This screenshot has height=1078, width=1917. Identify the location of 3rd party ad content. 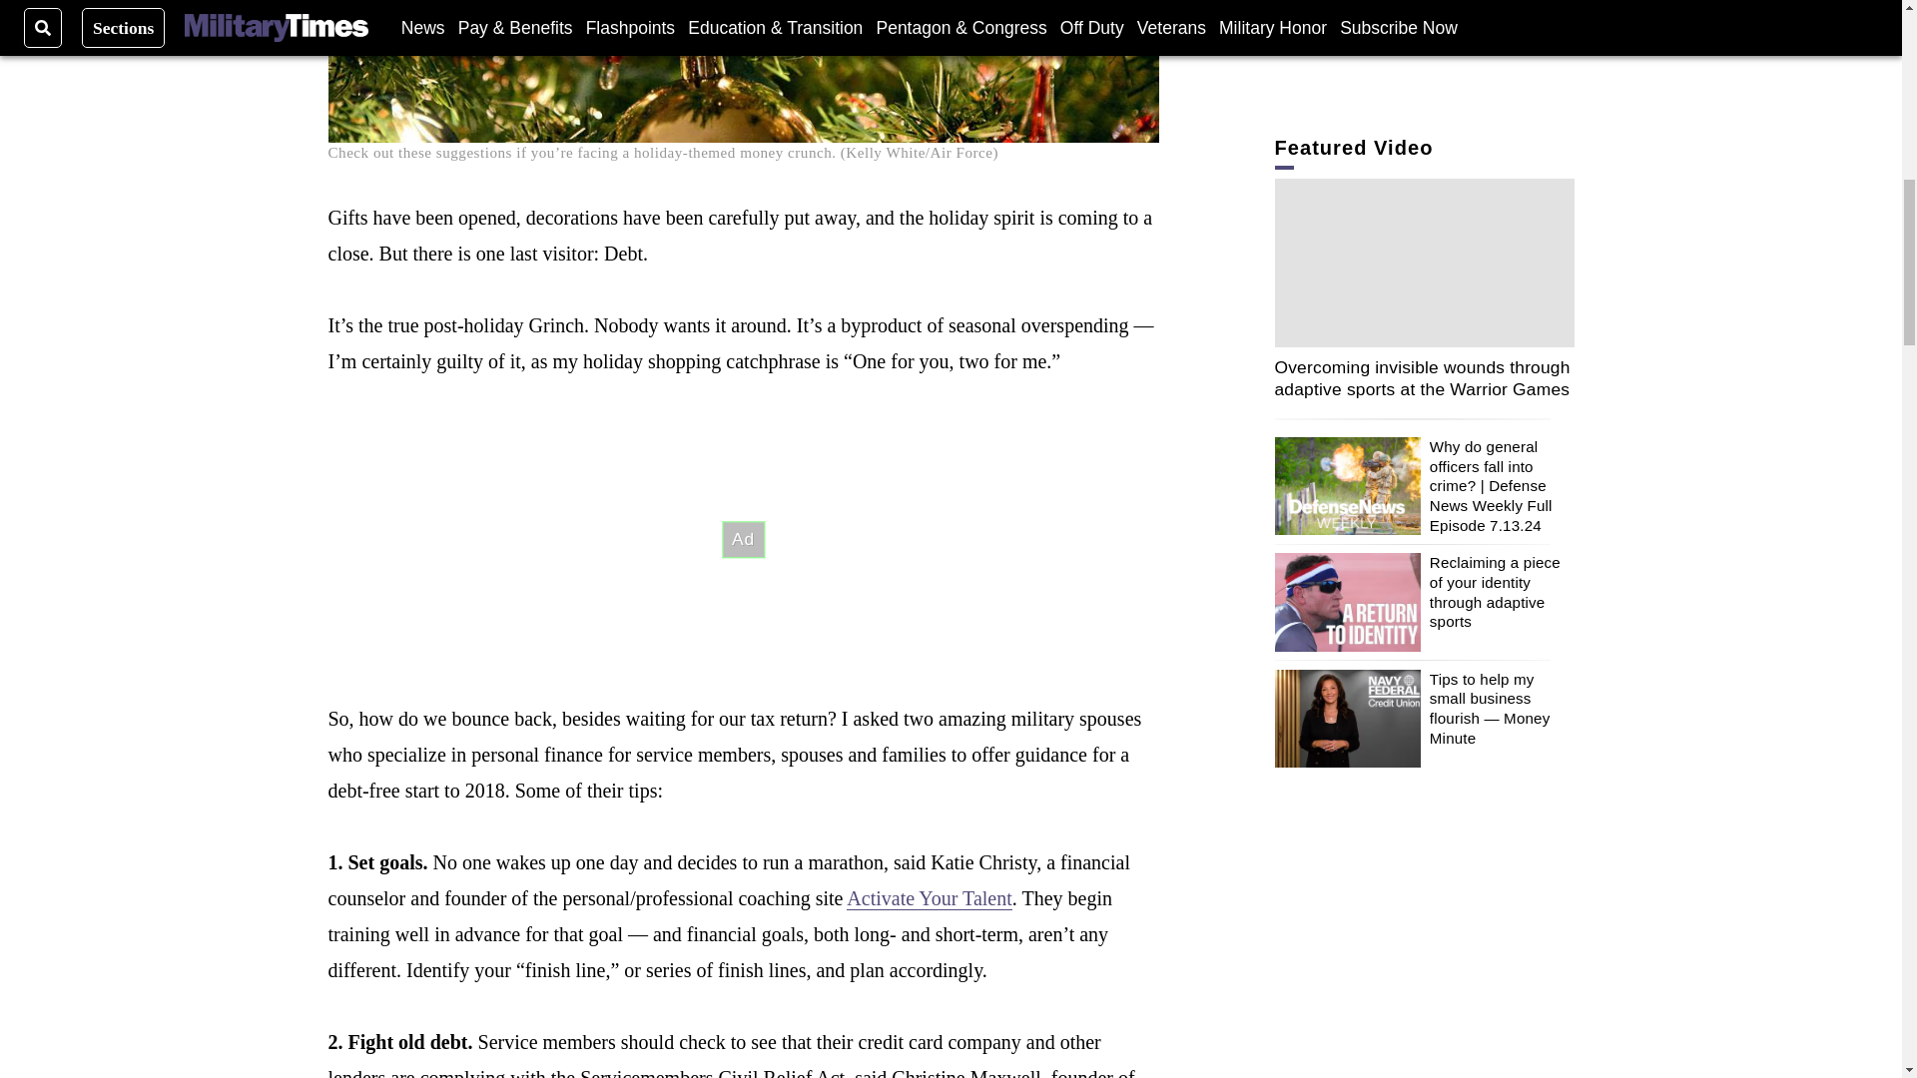
(1424, 1028).